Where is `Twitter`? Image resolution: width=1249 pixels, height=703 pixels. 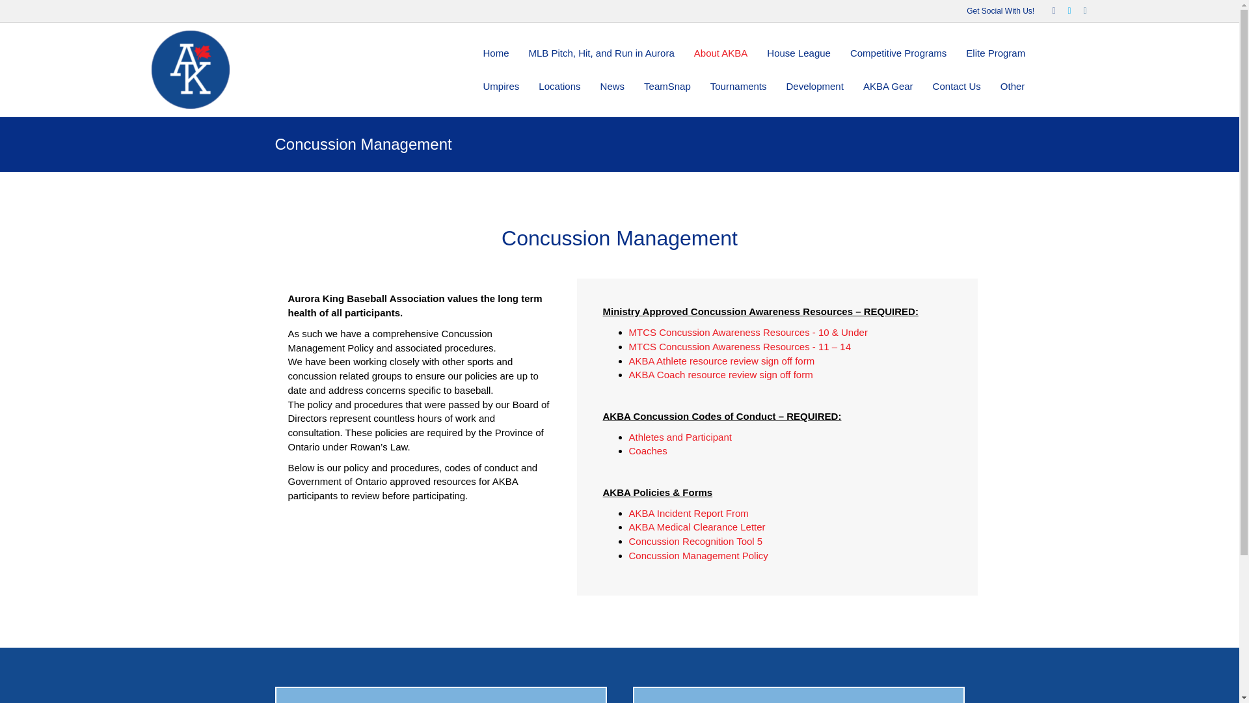 Twitter is located at coordinates (1063, 10).